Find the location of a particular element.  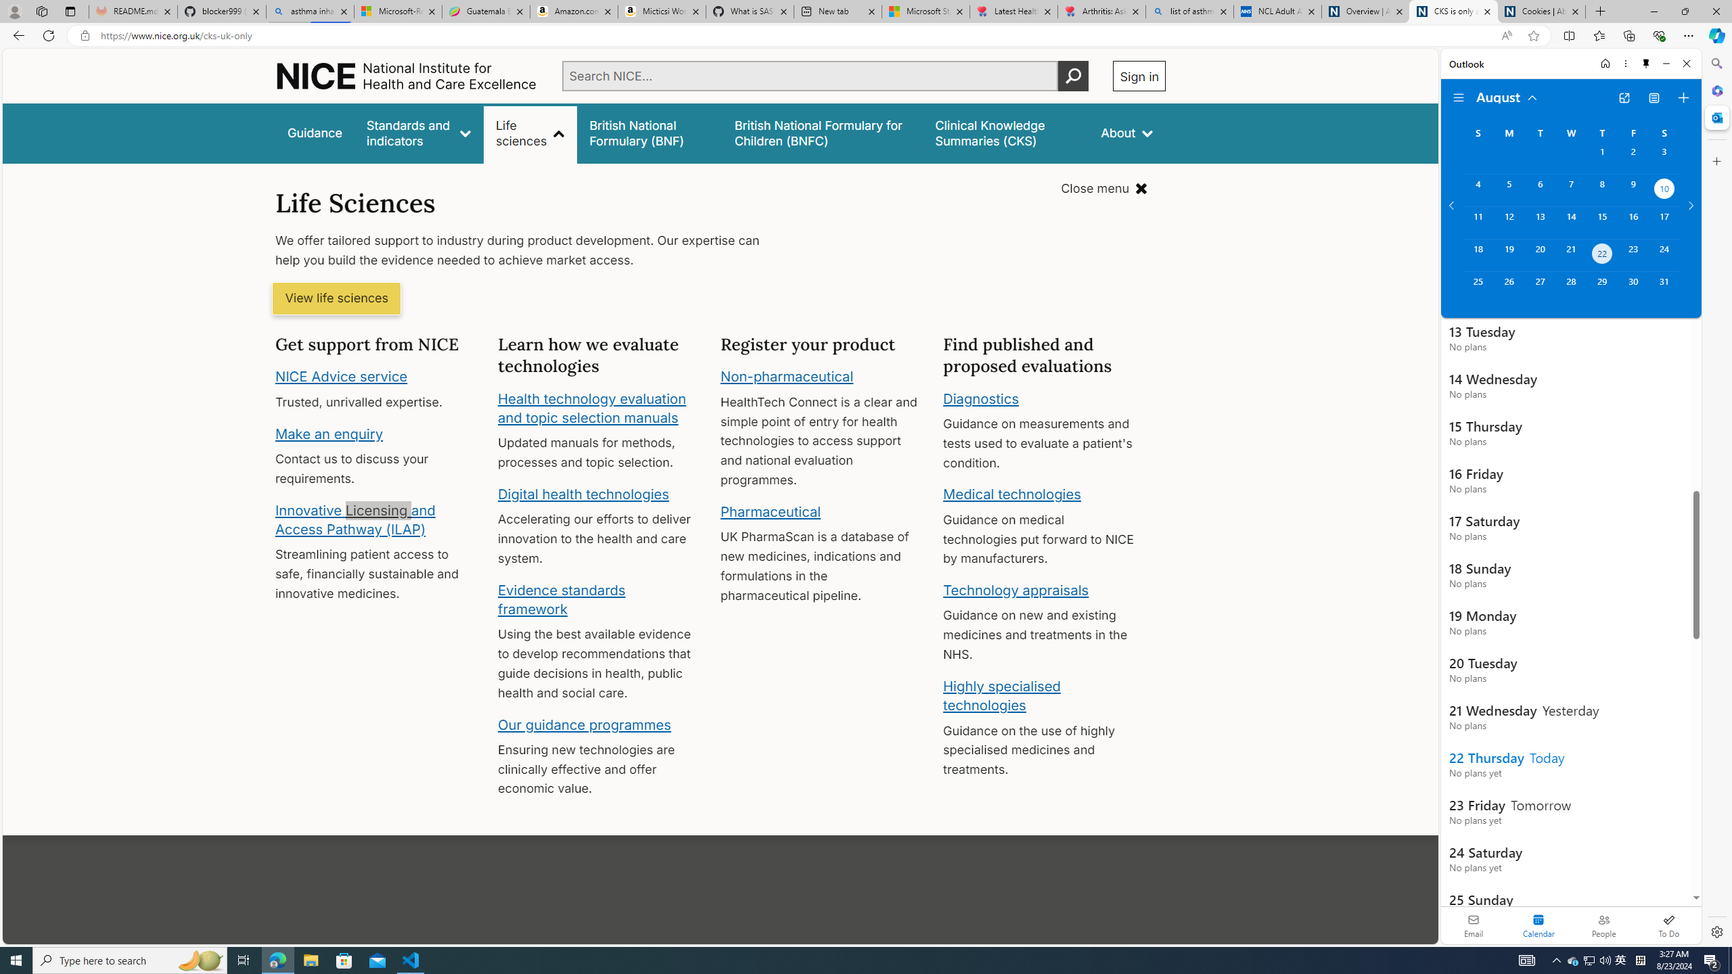

Sign in is located at coordinates (1139, 76).